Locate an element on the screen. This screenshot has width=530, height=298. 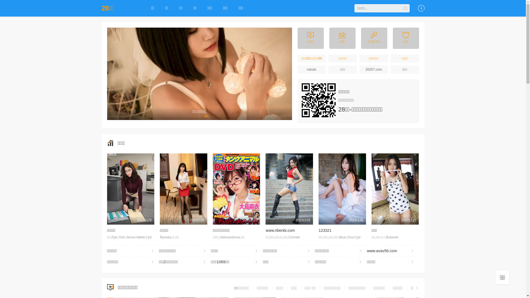
http://28kbw.com/ is located at coordinates (319, 100).